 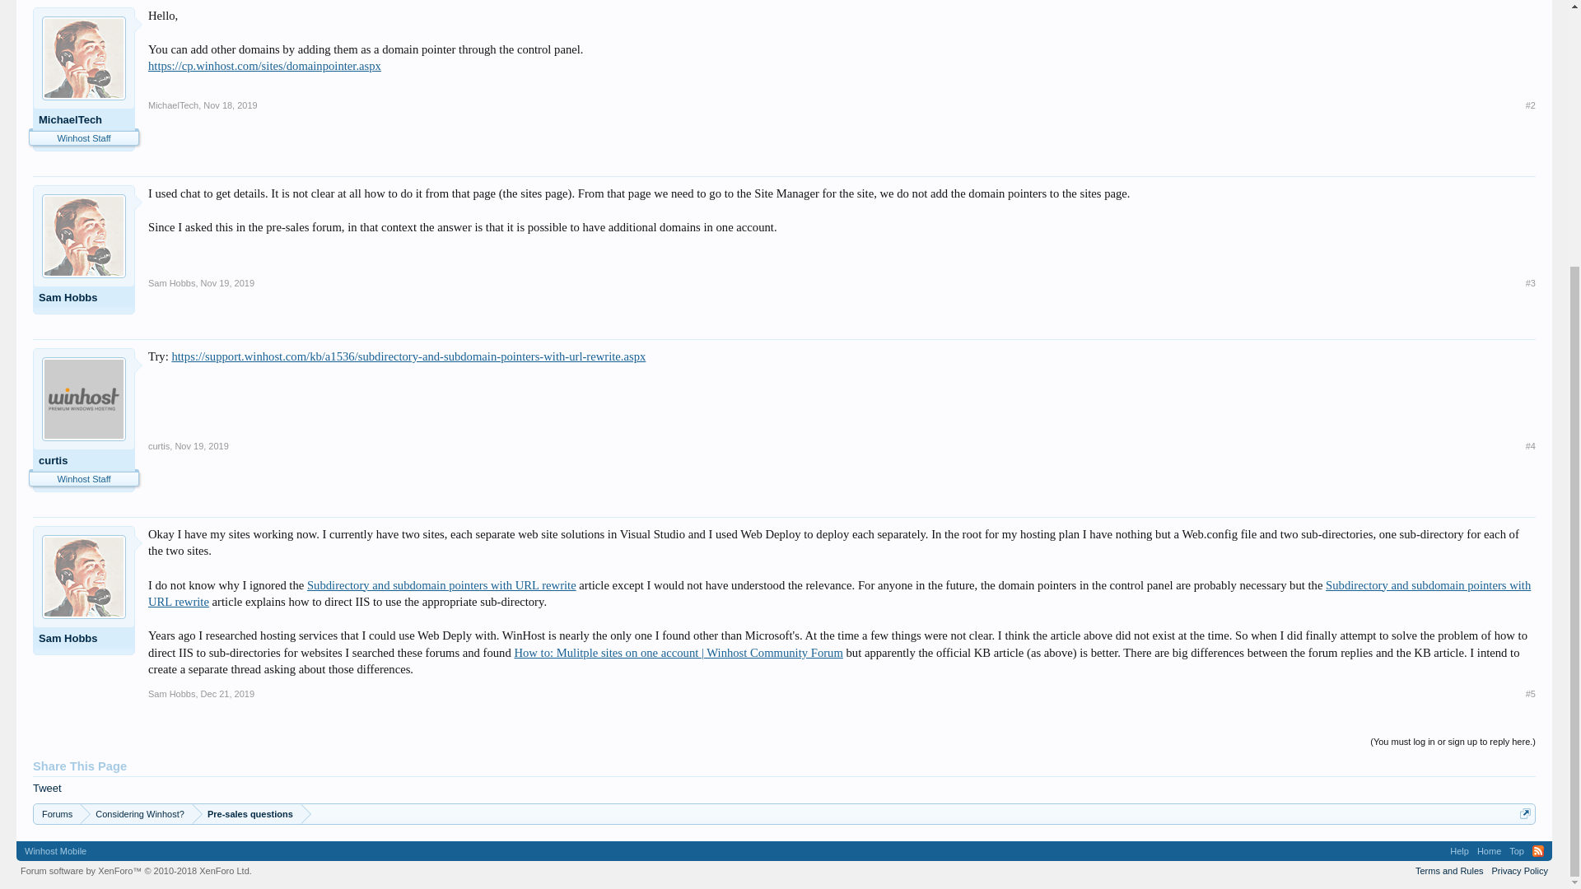 I want to click on Permalink, so click(x=1530, y=693).